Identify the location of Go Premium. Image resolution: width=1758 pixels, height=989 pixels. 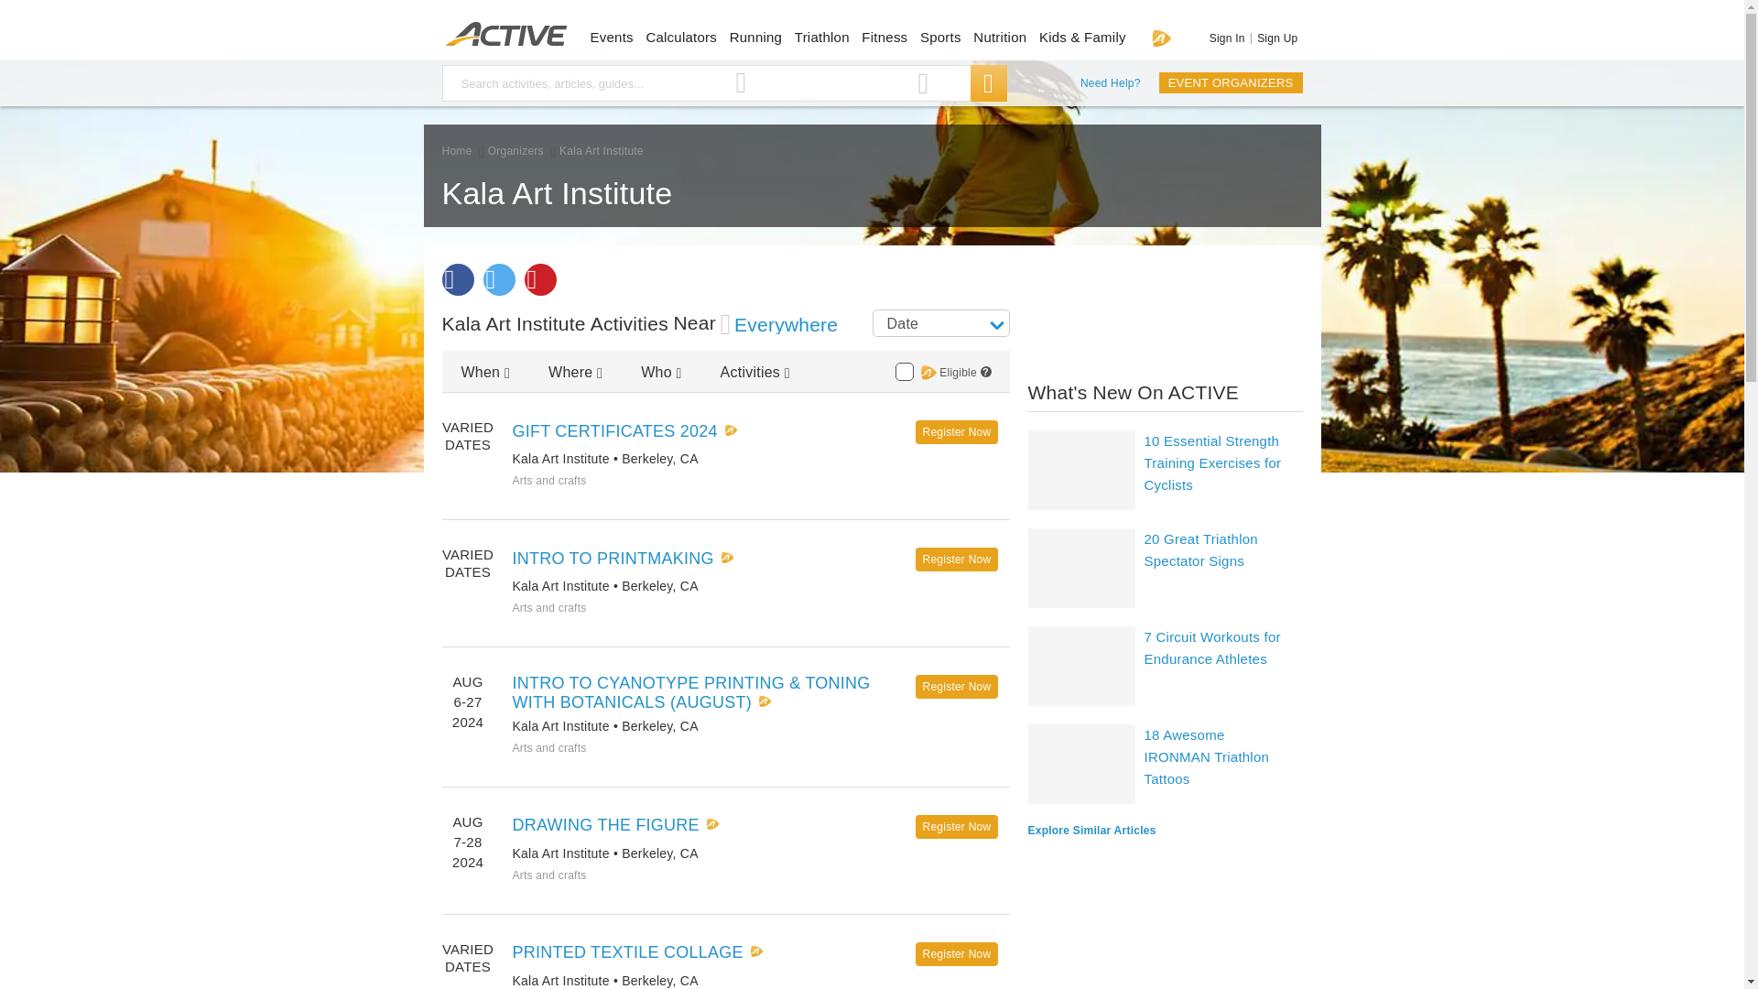
(1161, 38).